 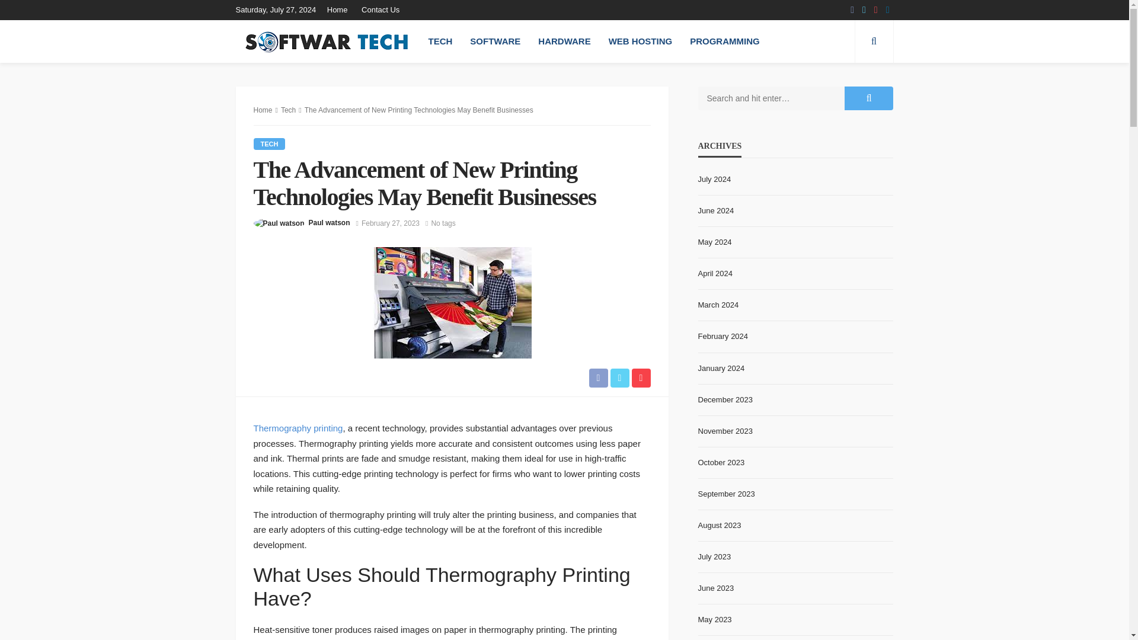 I want to click on Search for:, so click(x=771, y=98).